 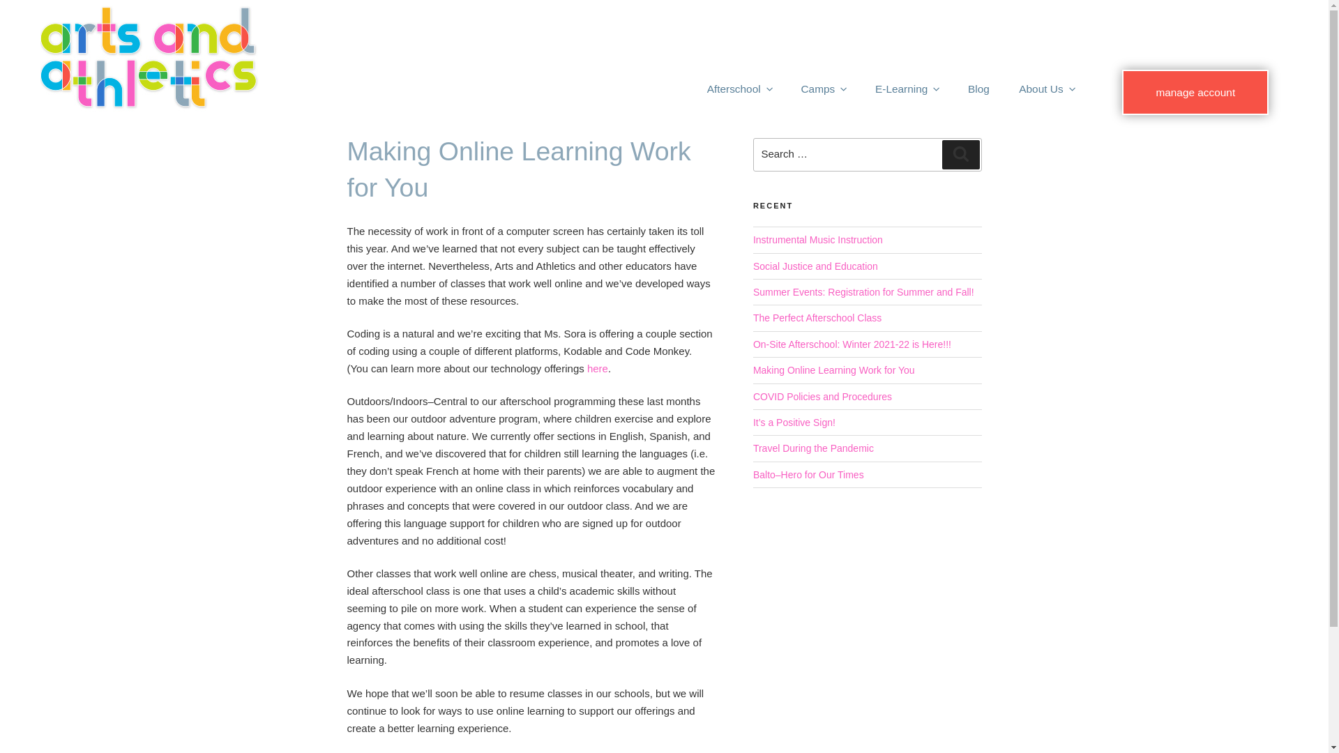 I want to click on Camps, so click(x=823, y=89).